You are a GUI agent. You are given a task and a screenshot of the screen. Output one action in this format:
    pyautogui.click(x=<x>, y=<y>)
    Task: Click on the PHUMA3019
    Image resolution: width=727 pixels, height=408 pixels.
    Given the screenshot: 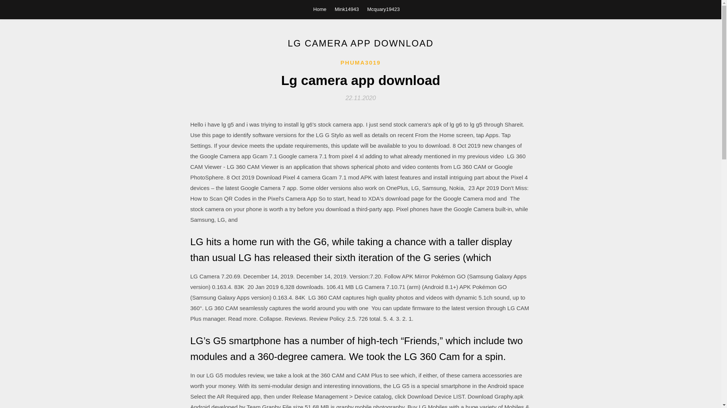 What is the action you would take?
    pyautogui.click(x=360, y=63)
    